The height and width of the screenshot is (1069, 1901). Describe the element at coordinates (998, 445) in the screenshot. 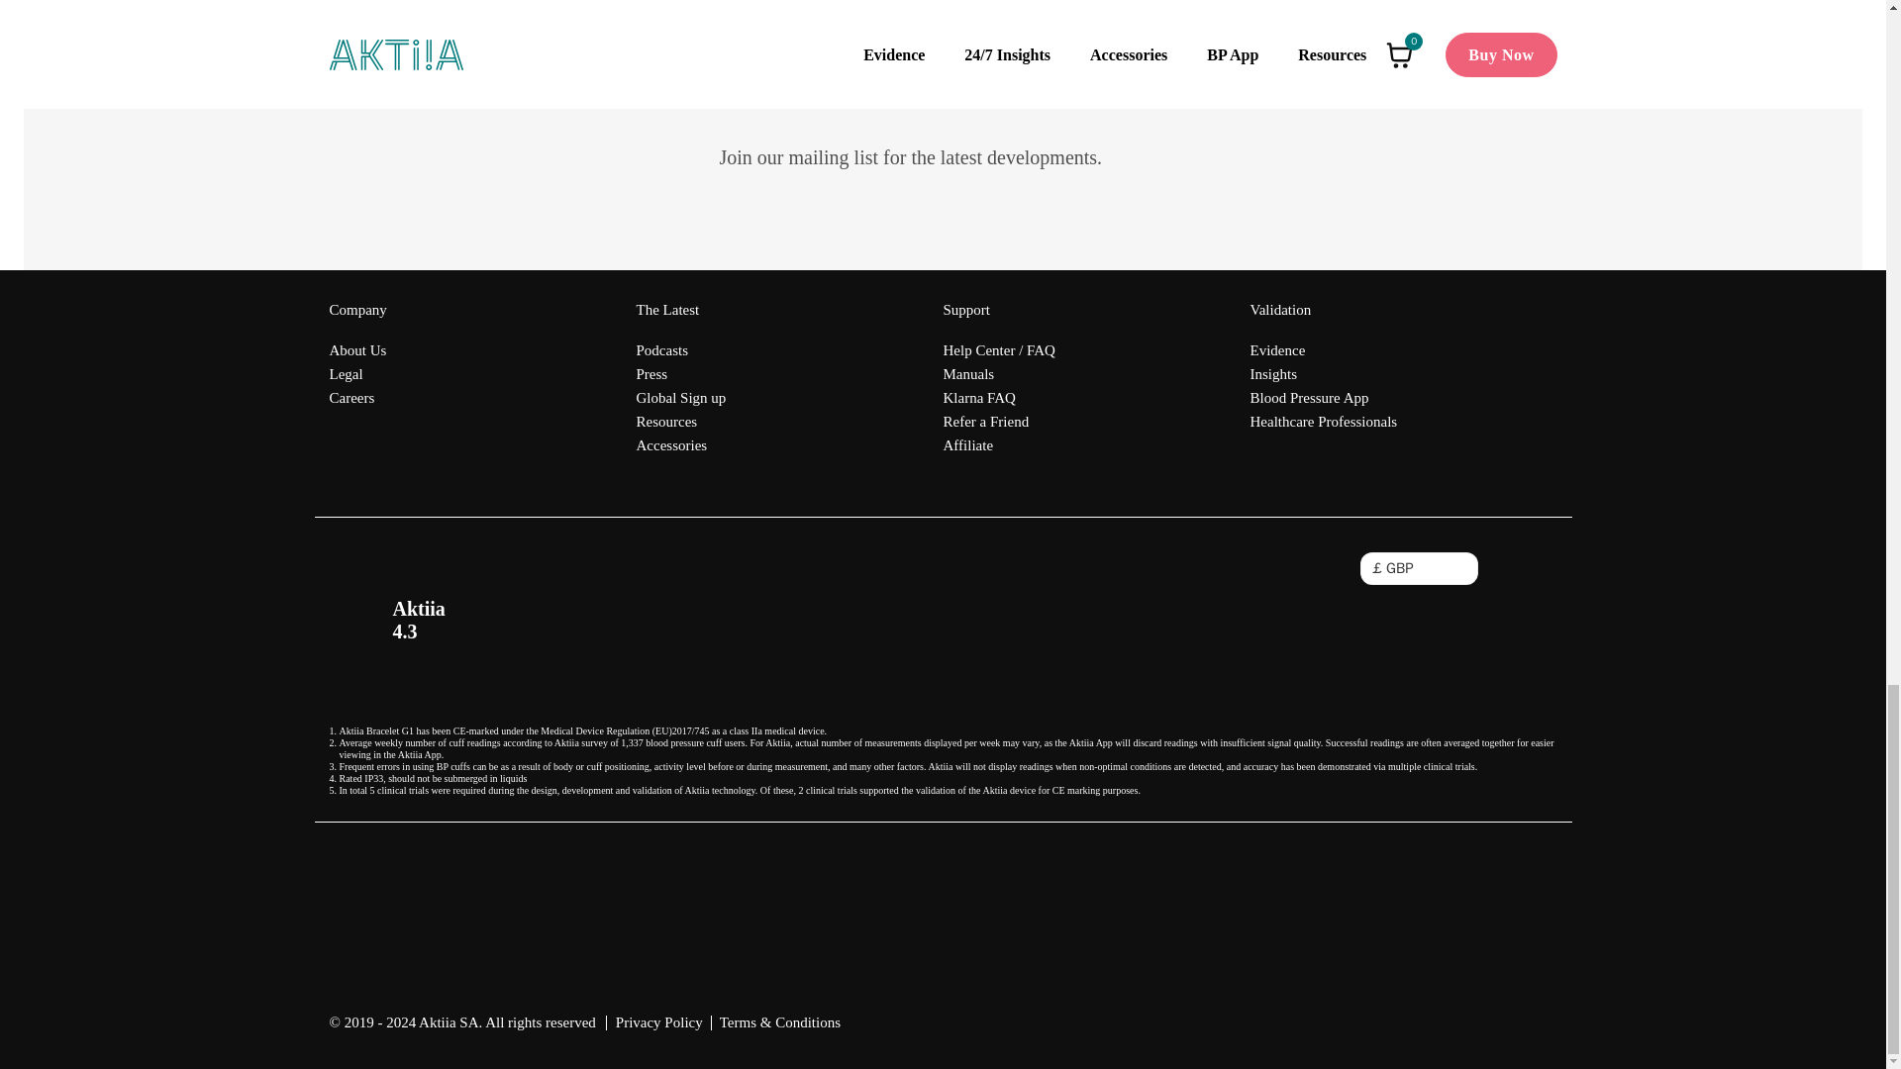

I see `Affiliate` at that location.